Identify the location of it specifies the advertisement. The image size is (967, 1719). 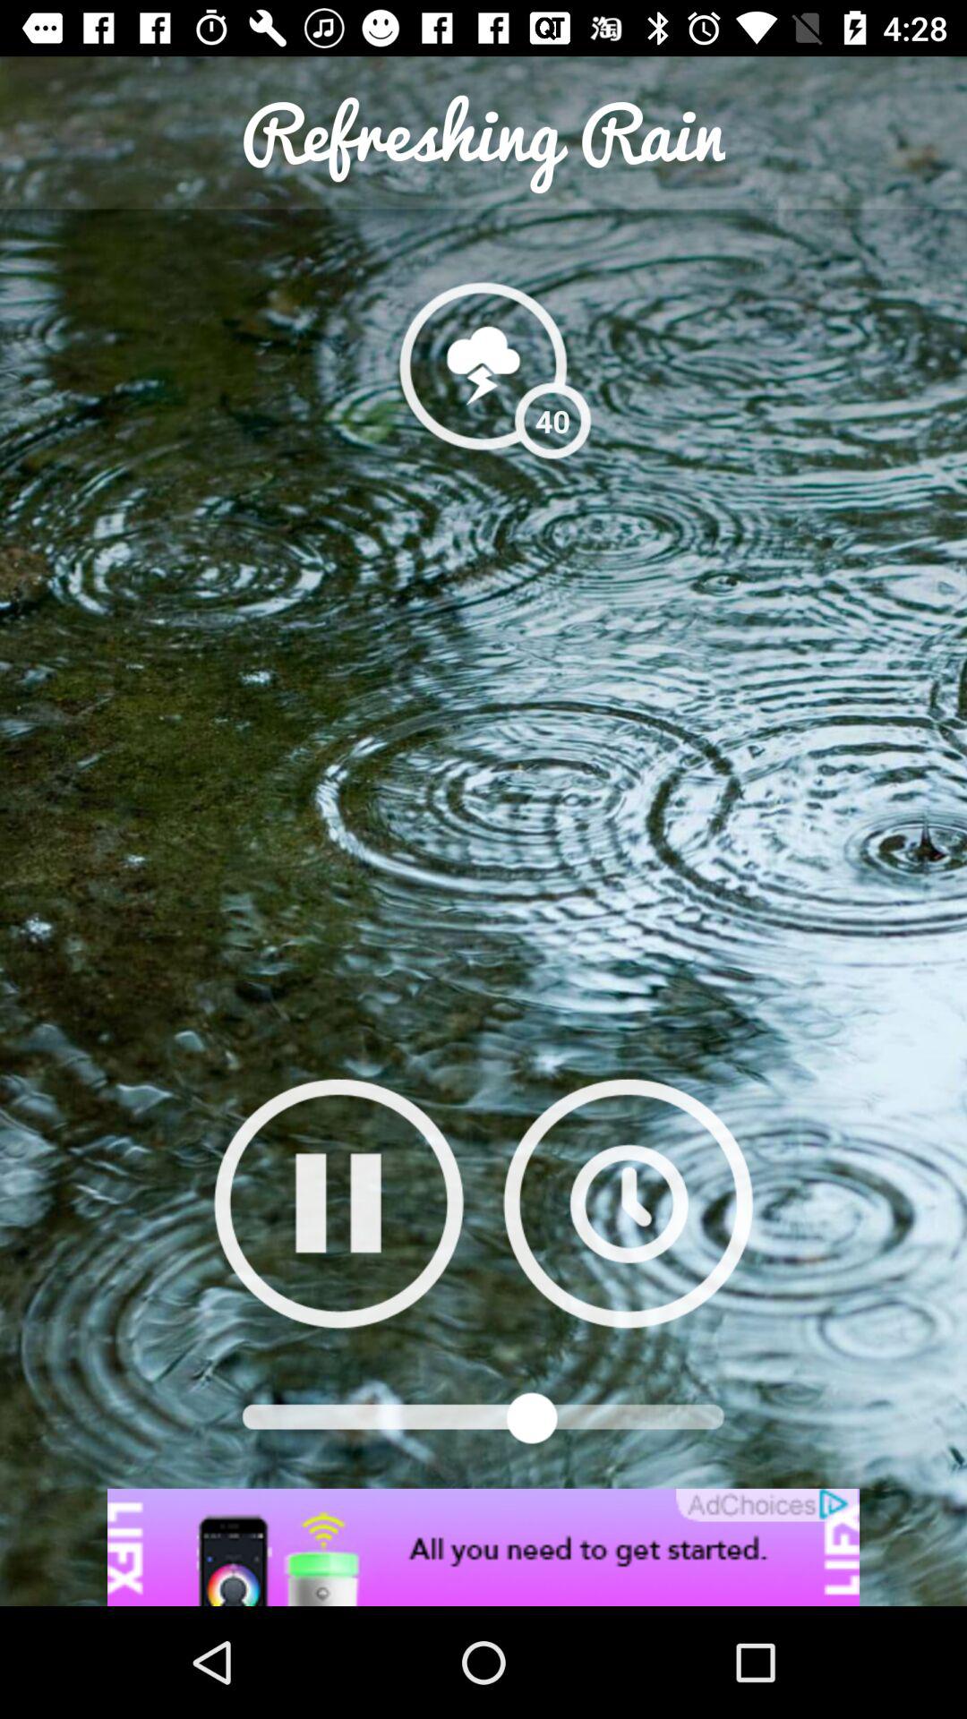
(483, 1547).